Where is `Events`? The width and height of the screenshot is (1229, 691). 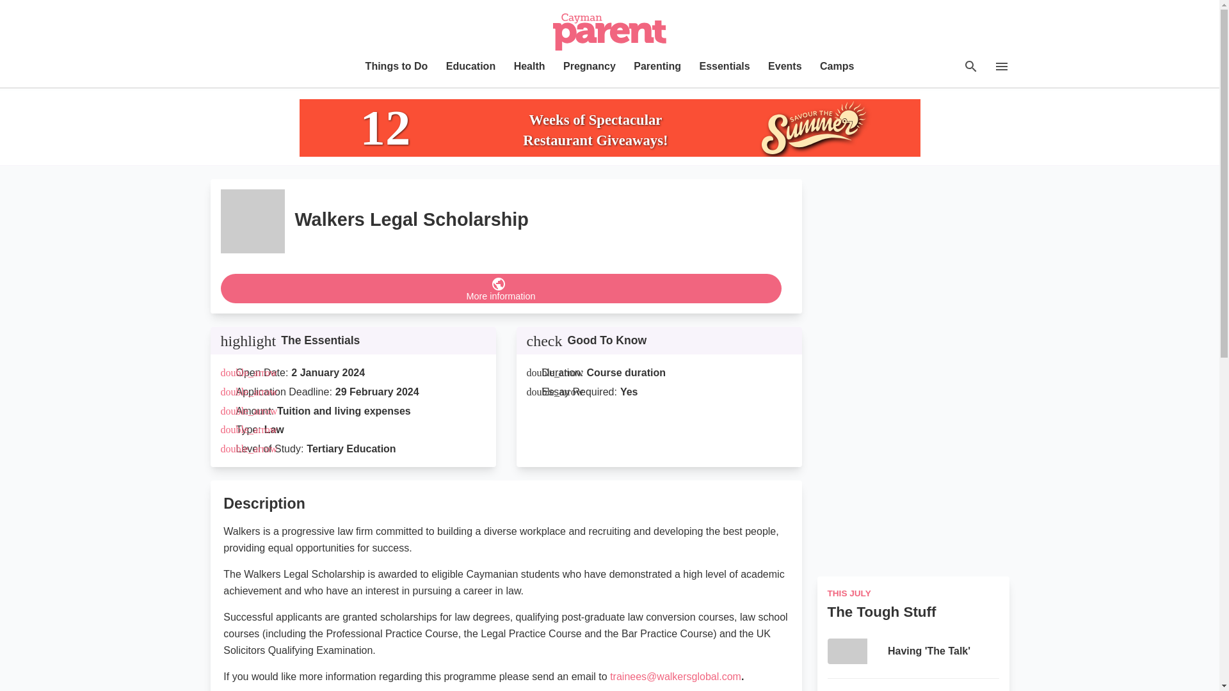
Events is located at coordinates (785, 66).